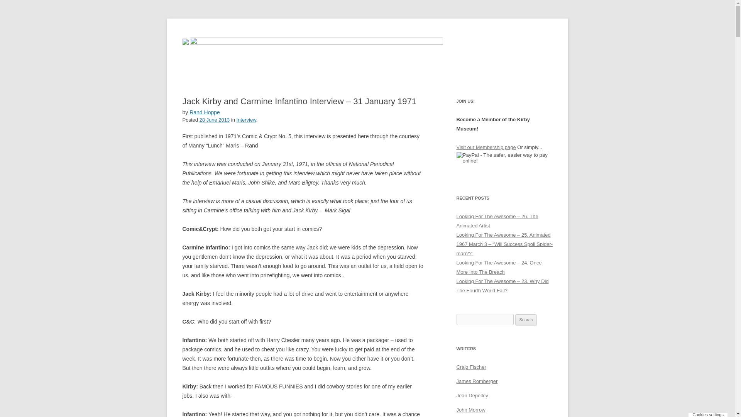 The width and height of the screenshot is (741, 417). Describe the element at coordinates (215, 120) in the screenshot. I see `2:33 am` at that location.